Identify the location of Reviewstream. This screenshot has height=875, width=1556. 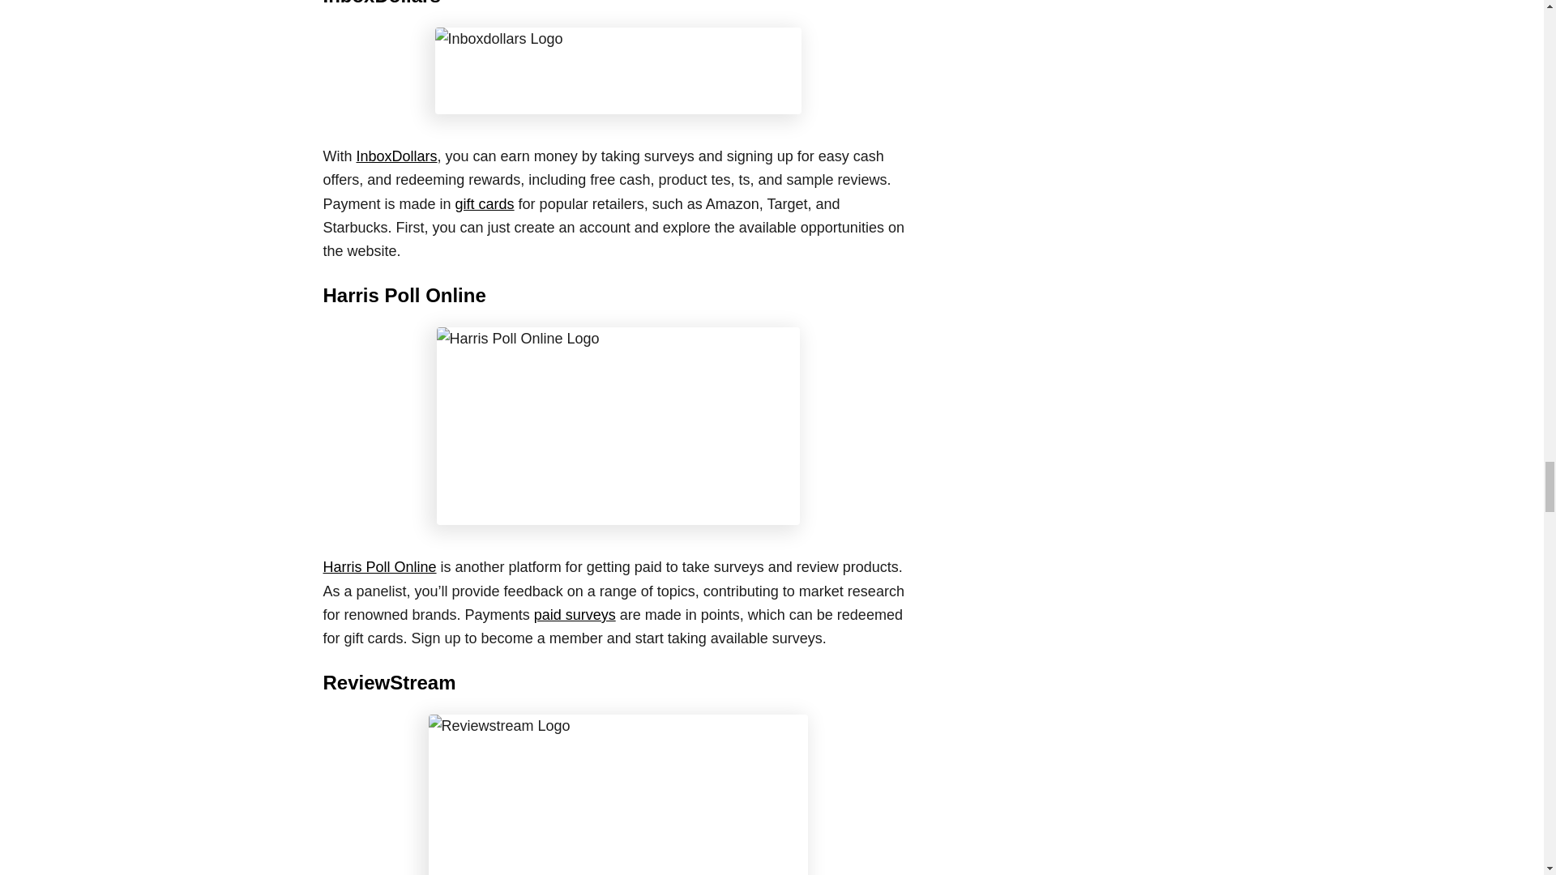
(618, 795).